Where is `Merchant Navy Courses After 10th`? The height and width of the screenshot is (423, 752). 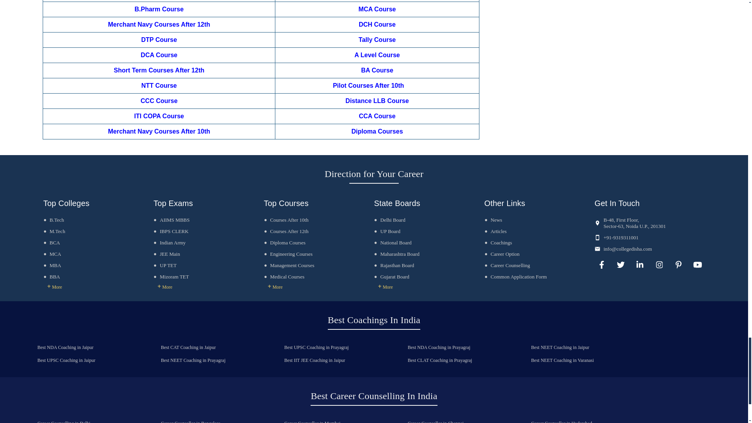
Merchant Navy Courses After 10th is located at coordinates (159, 132).